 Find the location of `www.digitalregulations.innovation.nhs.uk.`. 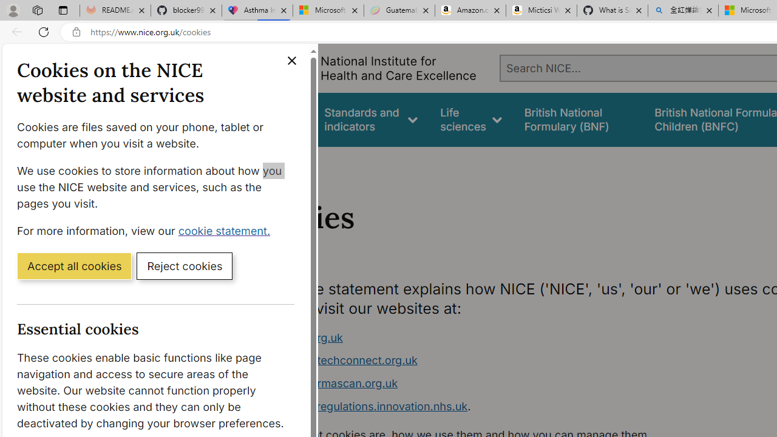

www.digitalregulations.innovation.nhs.uk. is located at coordinates (483, 407).